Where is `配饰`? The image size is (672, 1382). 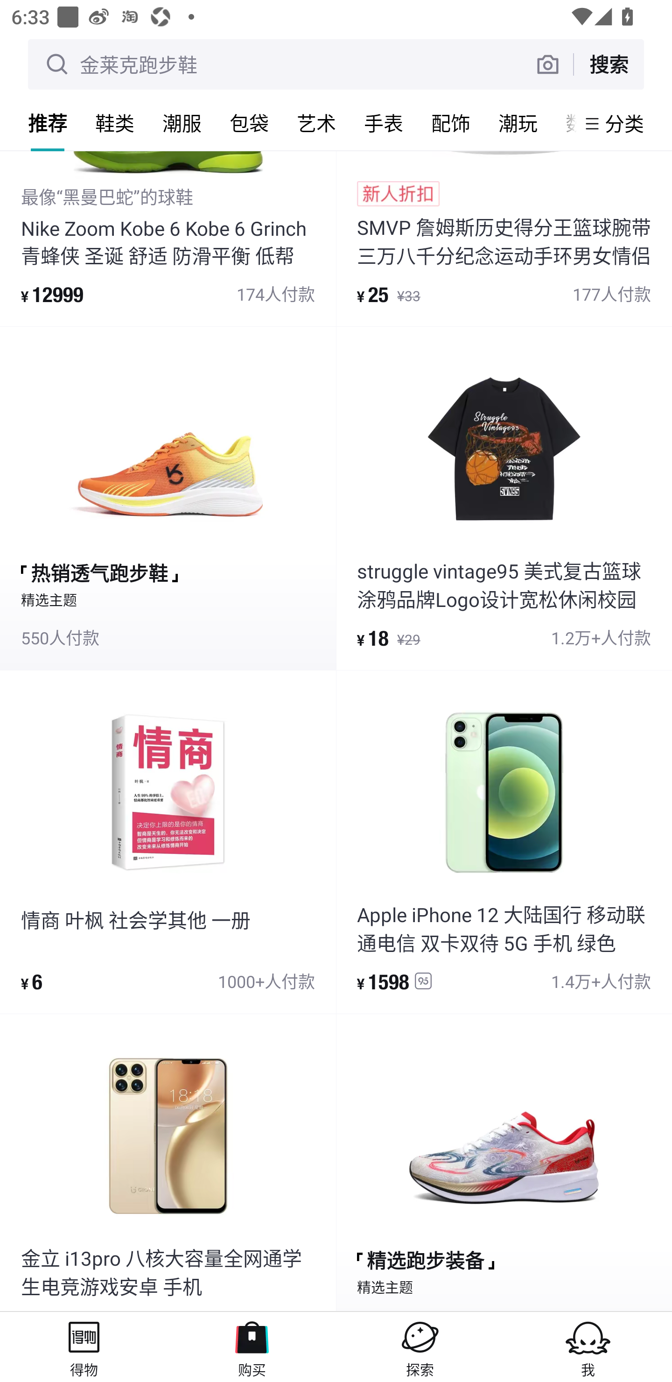
配饰 is located at coordinates (451, 123).